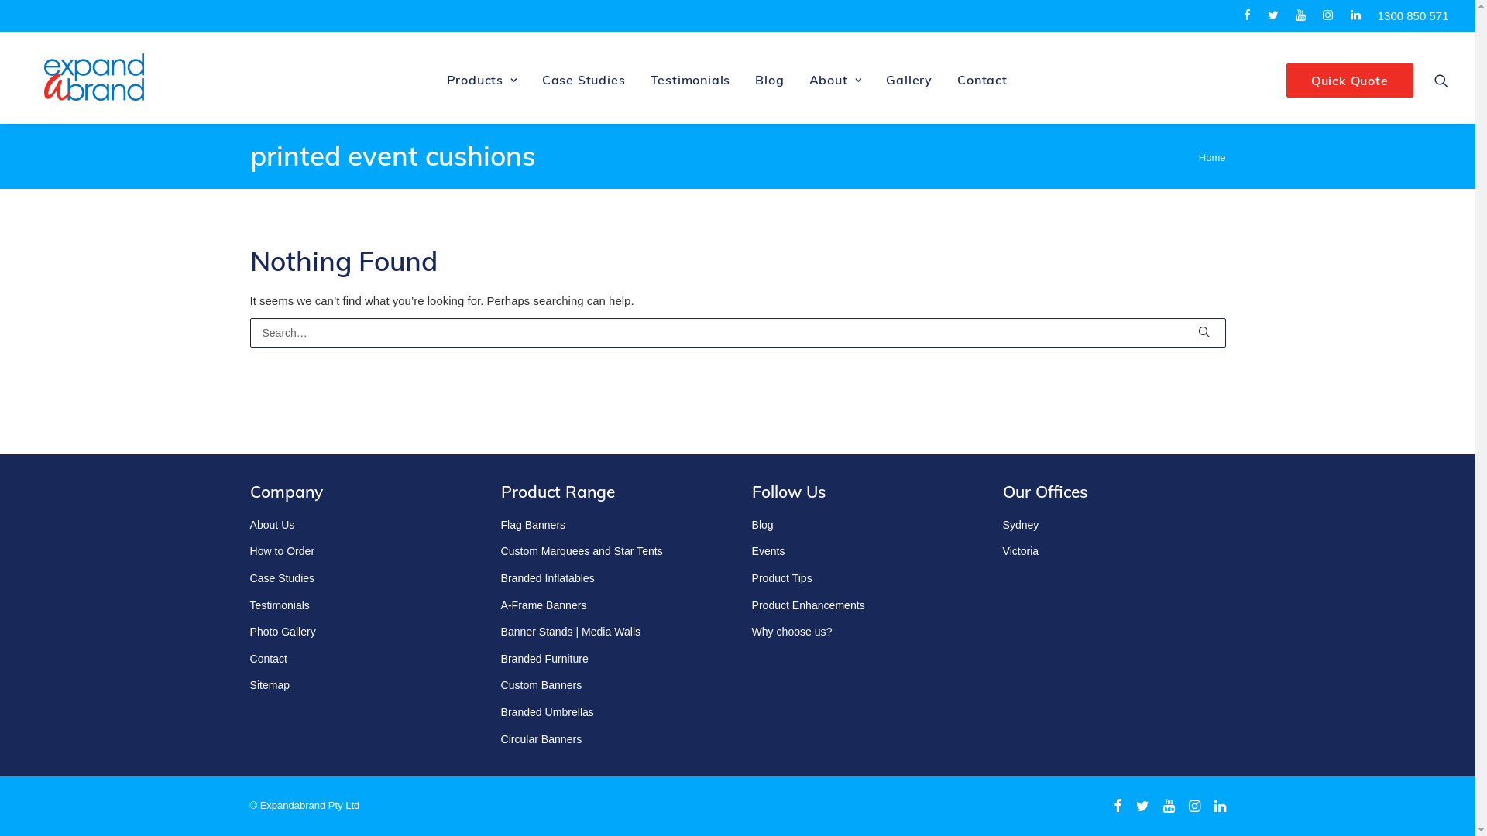  Describe the element at coordinates (1280, 15) in the screenshot. I see `<i class="fa fa-twitter"></i>` at that location.